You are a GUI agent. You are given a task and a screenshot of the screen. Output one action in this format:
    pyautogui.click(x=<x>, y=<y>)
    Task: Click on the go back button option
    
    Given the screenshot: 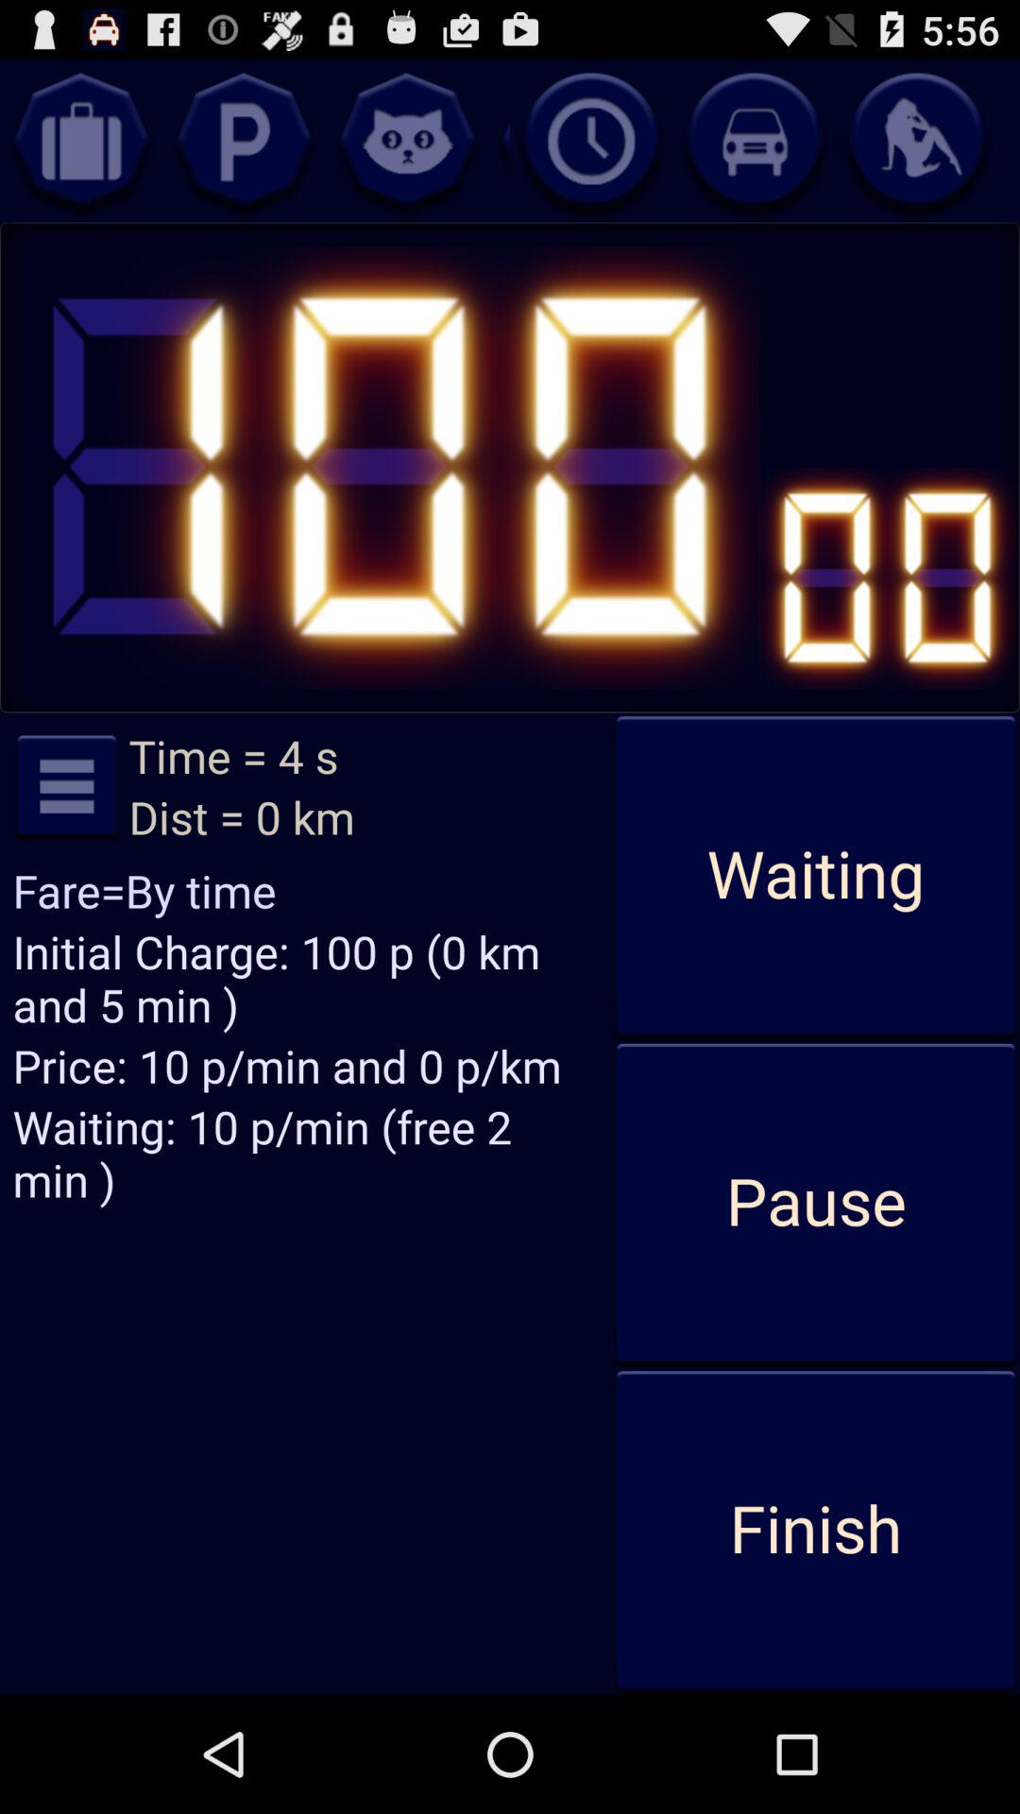 What is the action you would take?
    pyautogui.click(x=407, y=141)
    